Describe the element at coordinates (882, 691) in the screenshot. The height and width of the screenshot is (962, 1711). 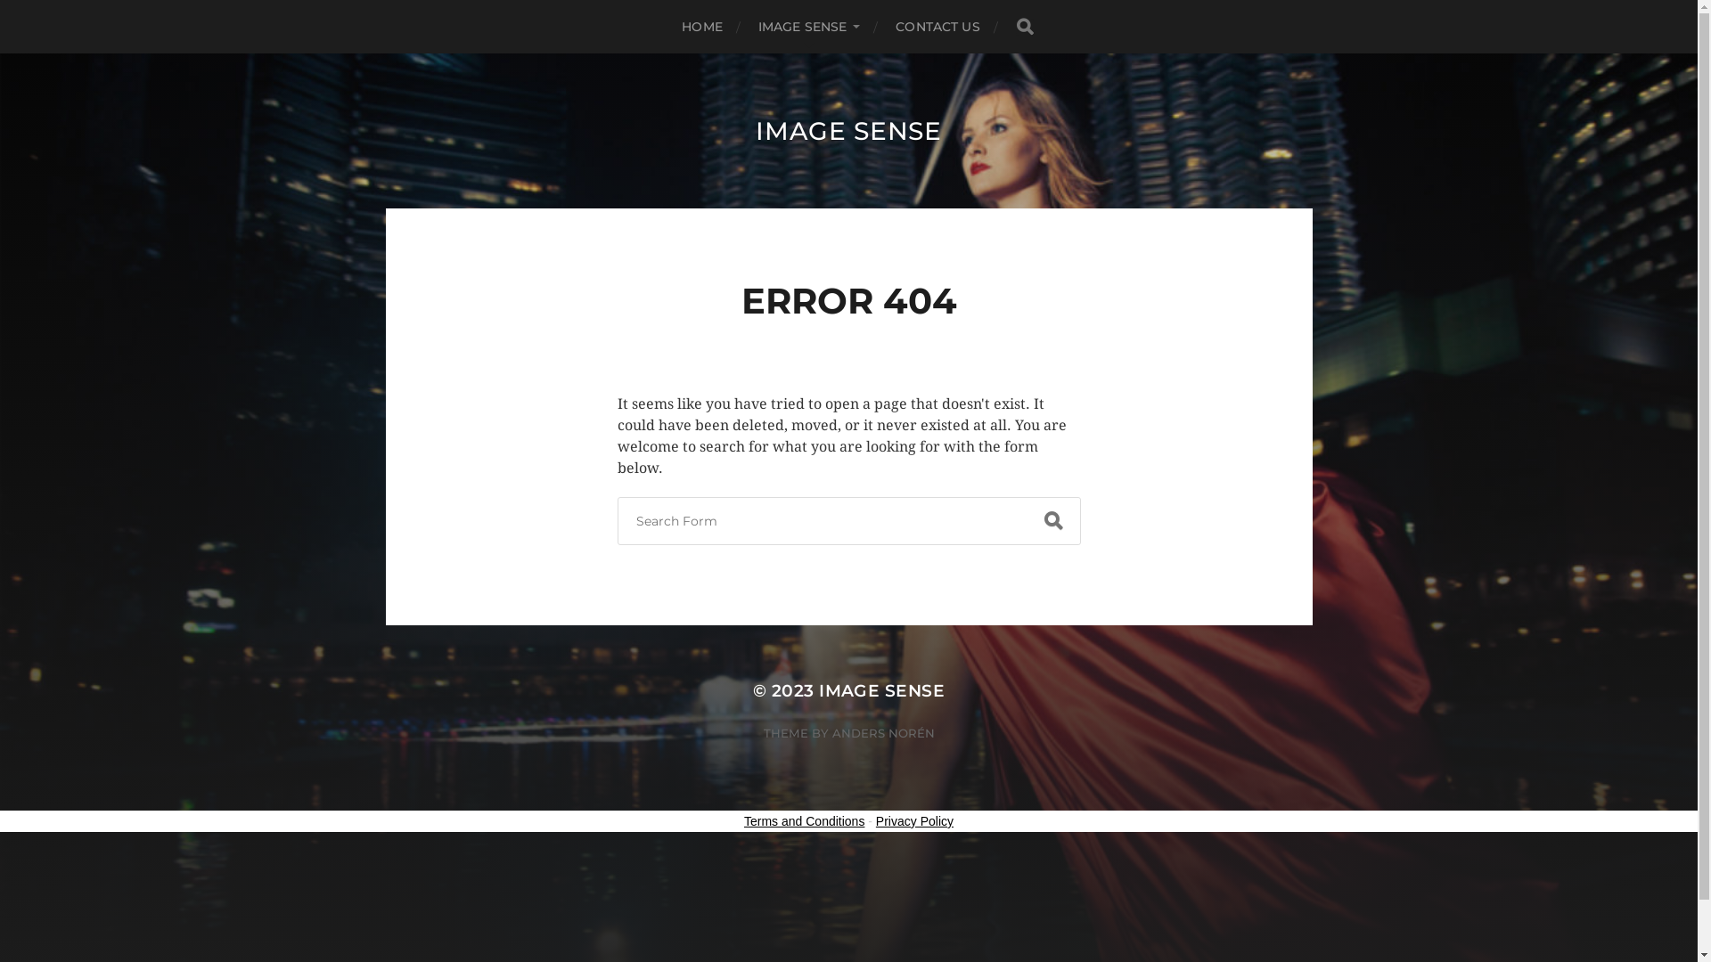
I see `IMAGE SENSE` at that location.